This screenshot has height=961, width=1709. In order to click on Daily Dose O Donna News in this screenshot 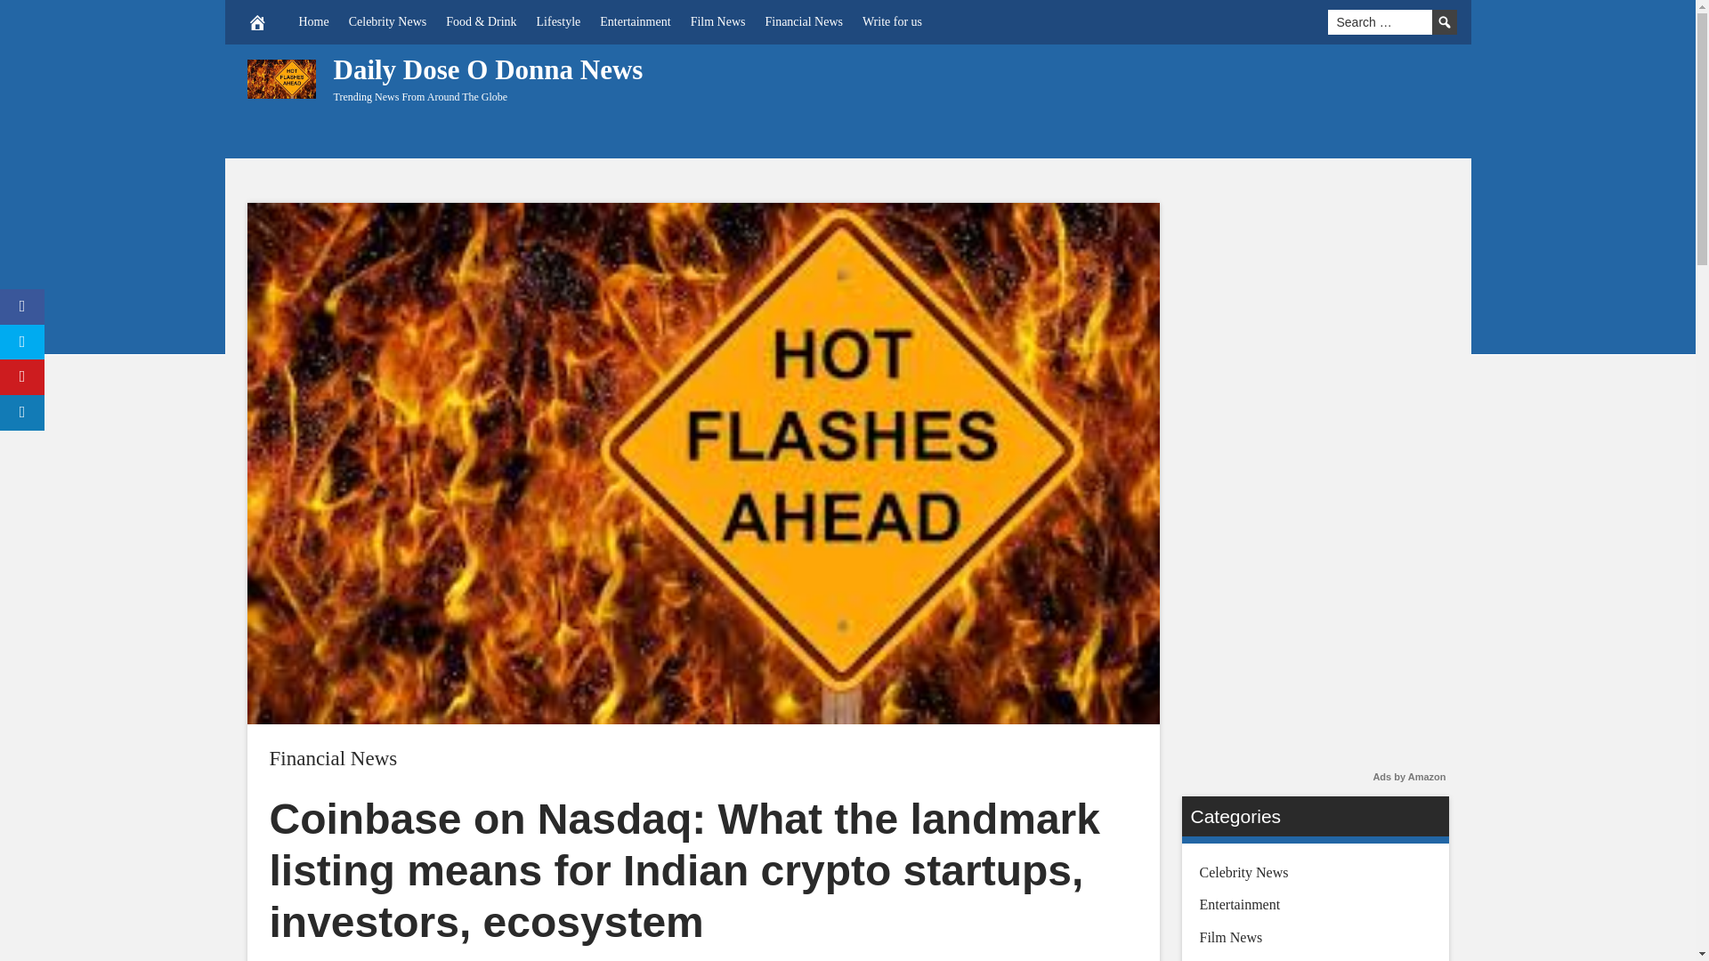, I will do `click(488, 69)`.